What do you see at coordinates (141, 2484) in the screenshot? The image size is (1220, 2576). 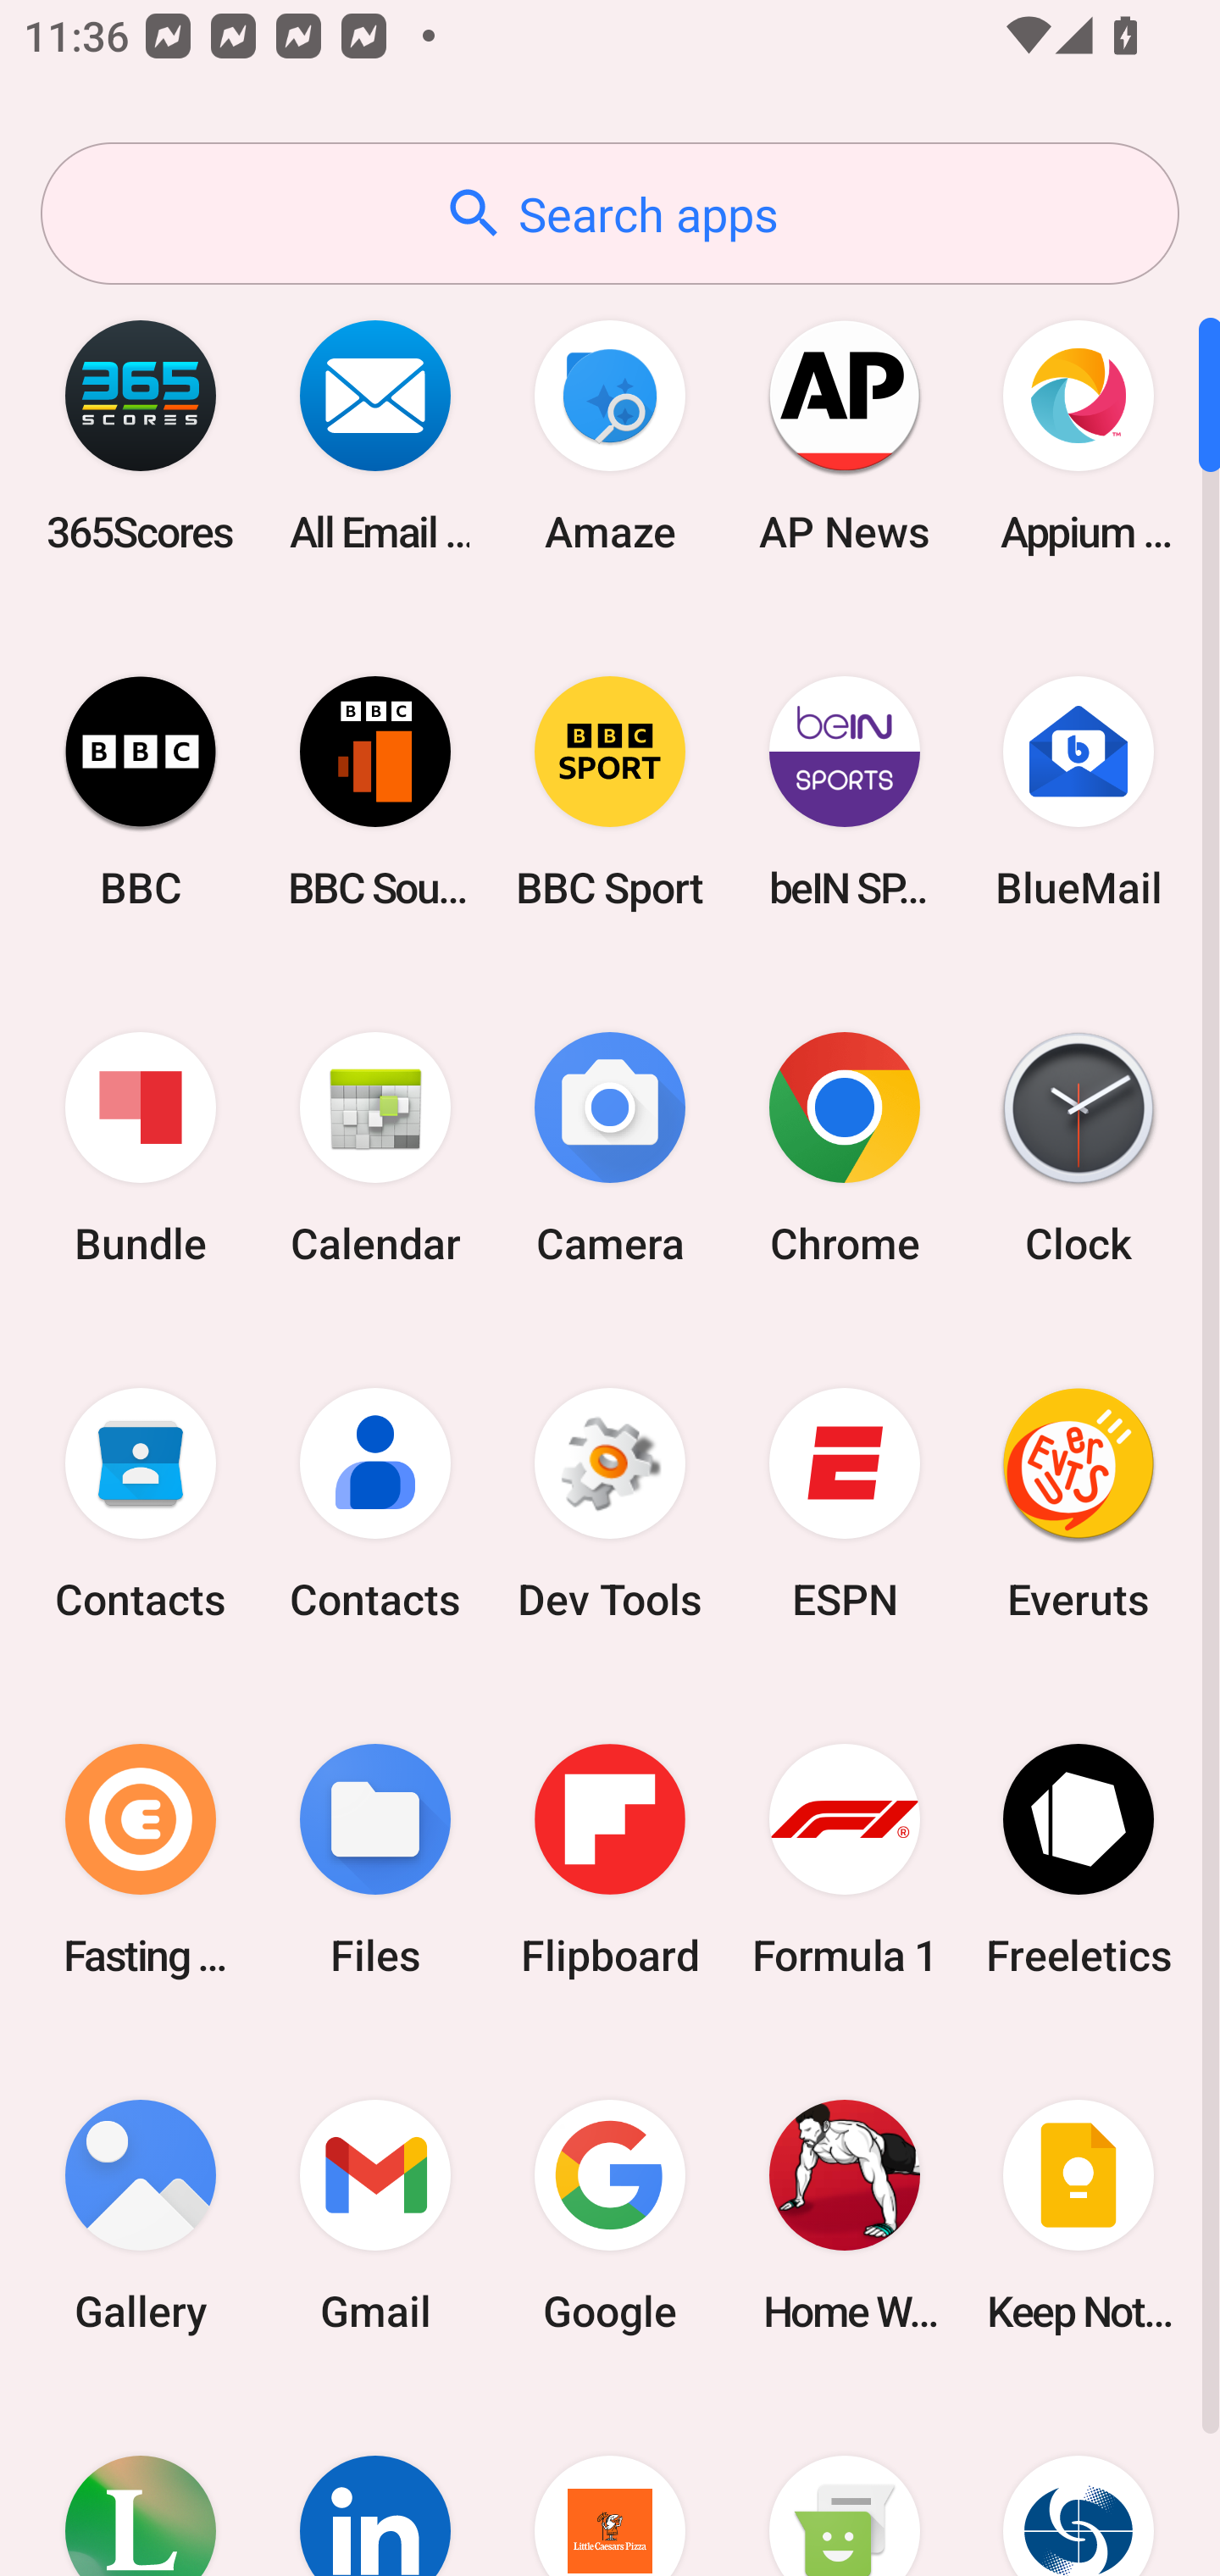 I see `Lifesum` at bounding box center [141, 2484].